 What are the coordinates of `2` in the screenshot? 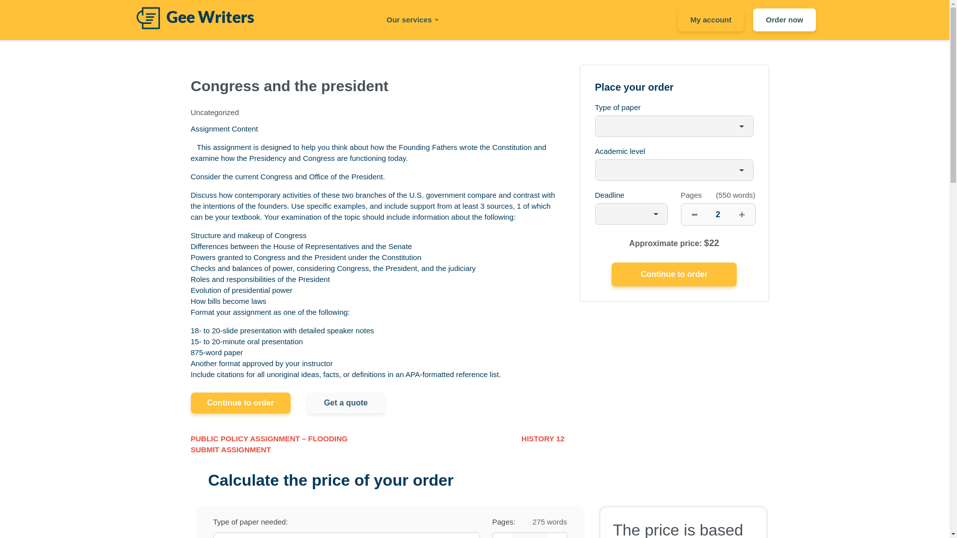 It's located at (718, 214).